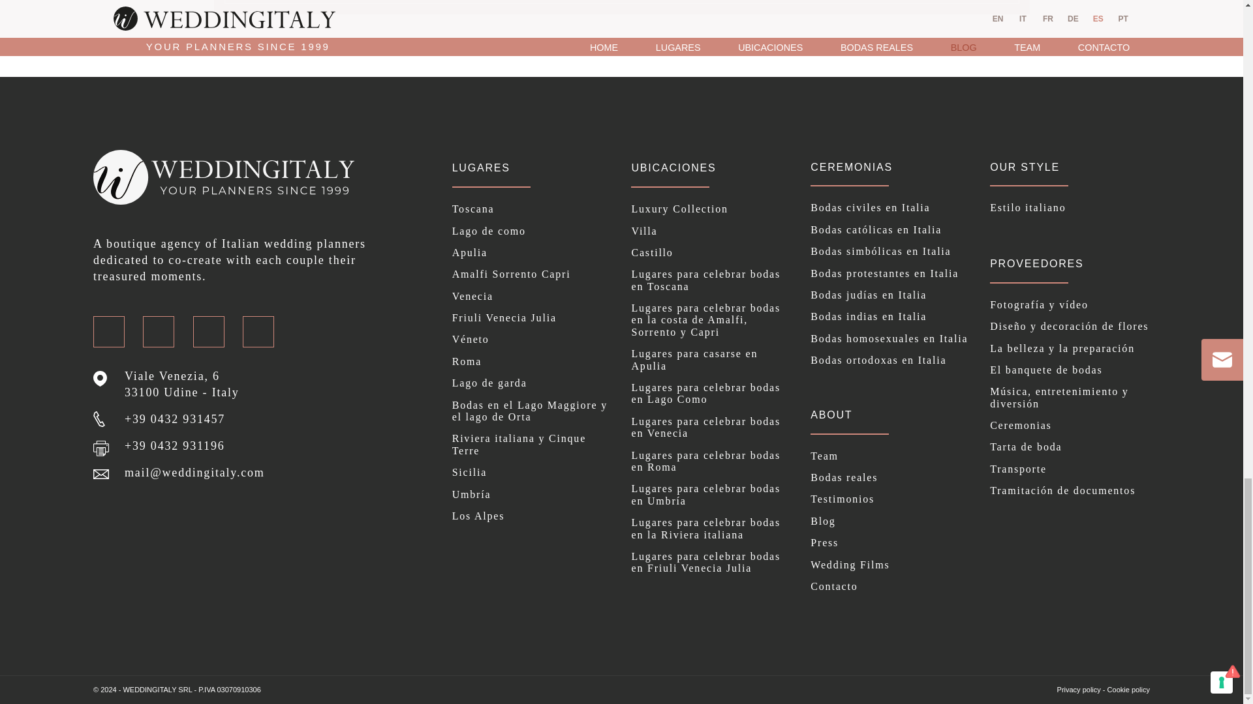 This screenshot has height=704, width=1253. I want to click on Lago de como, so click(533, 231).